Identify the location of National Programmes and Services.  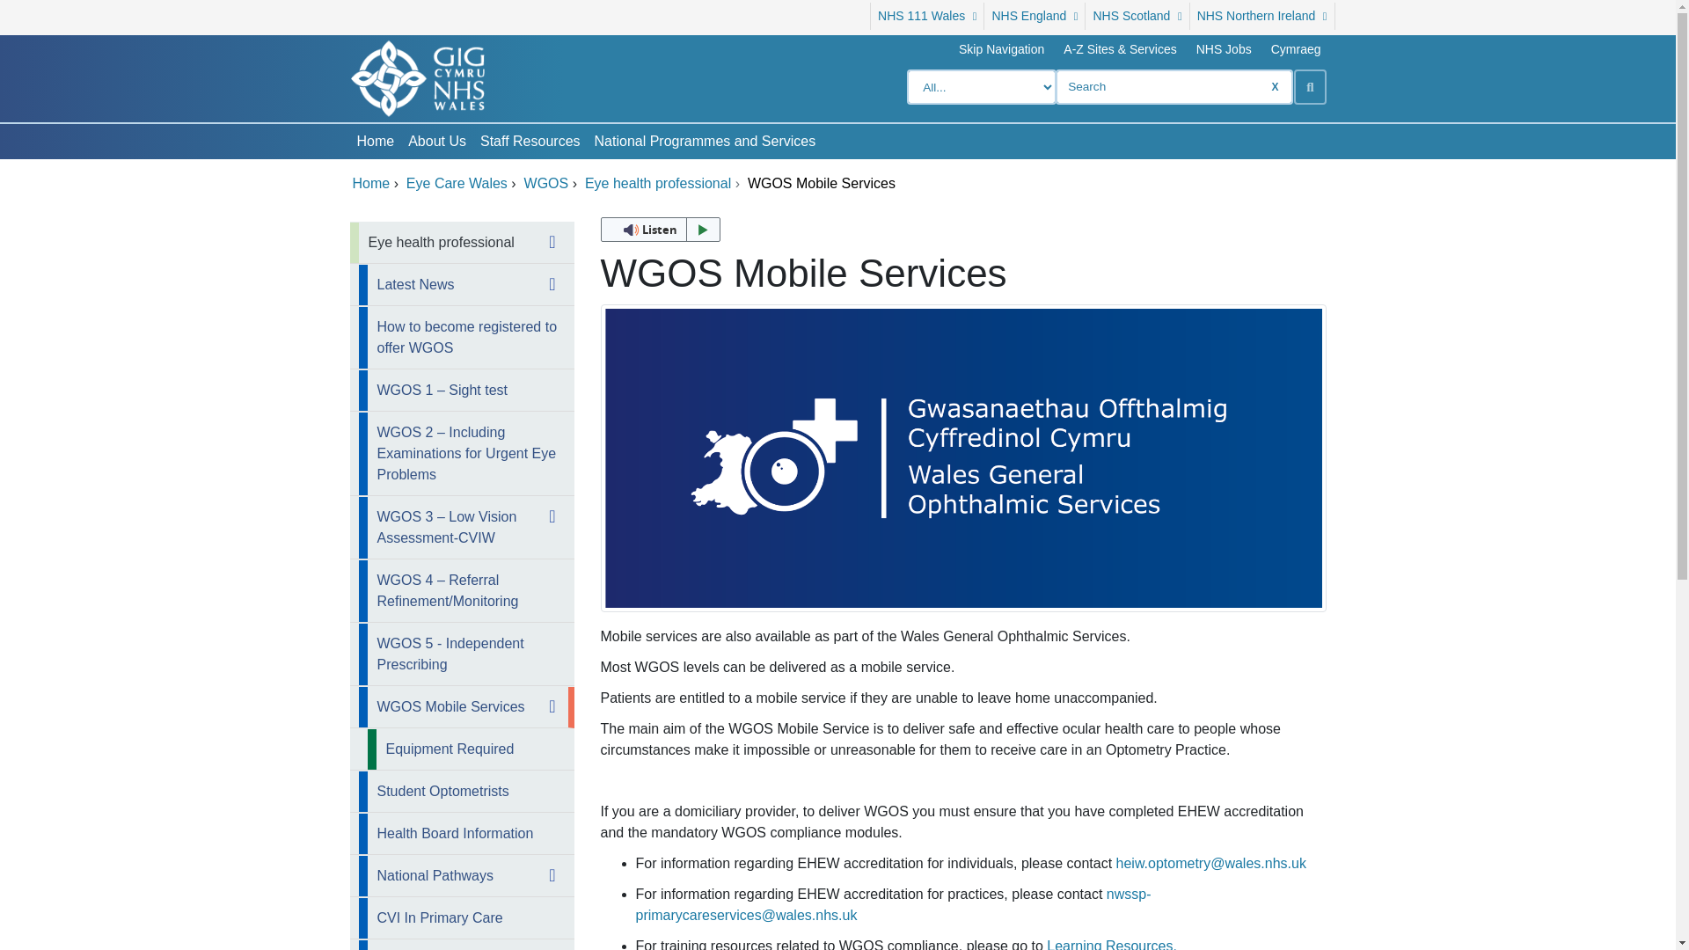
(706, 142).